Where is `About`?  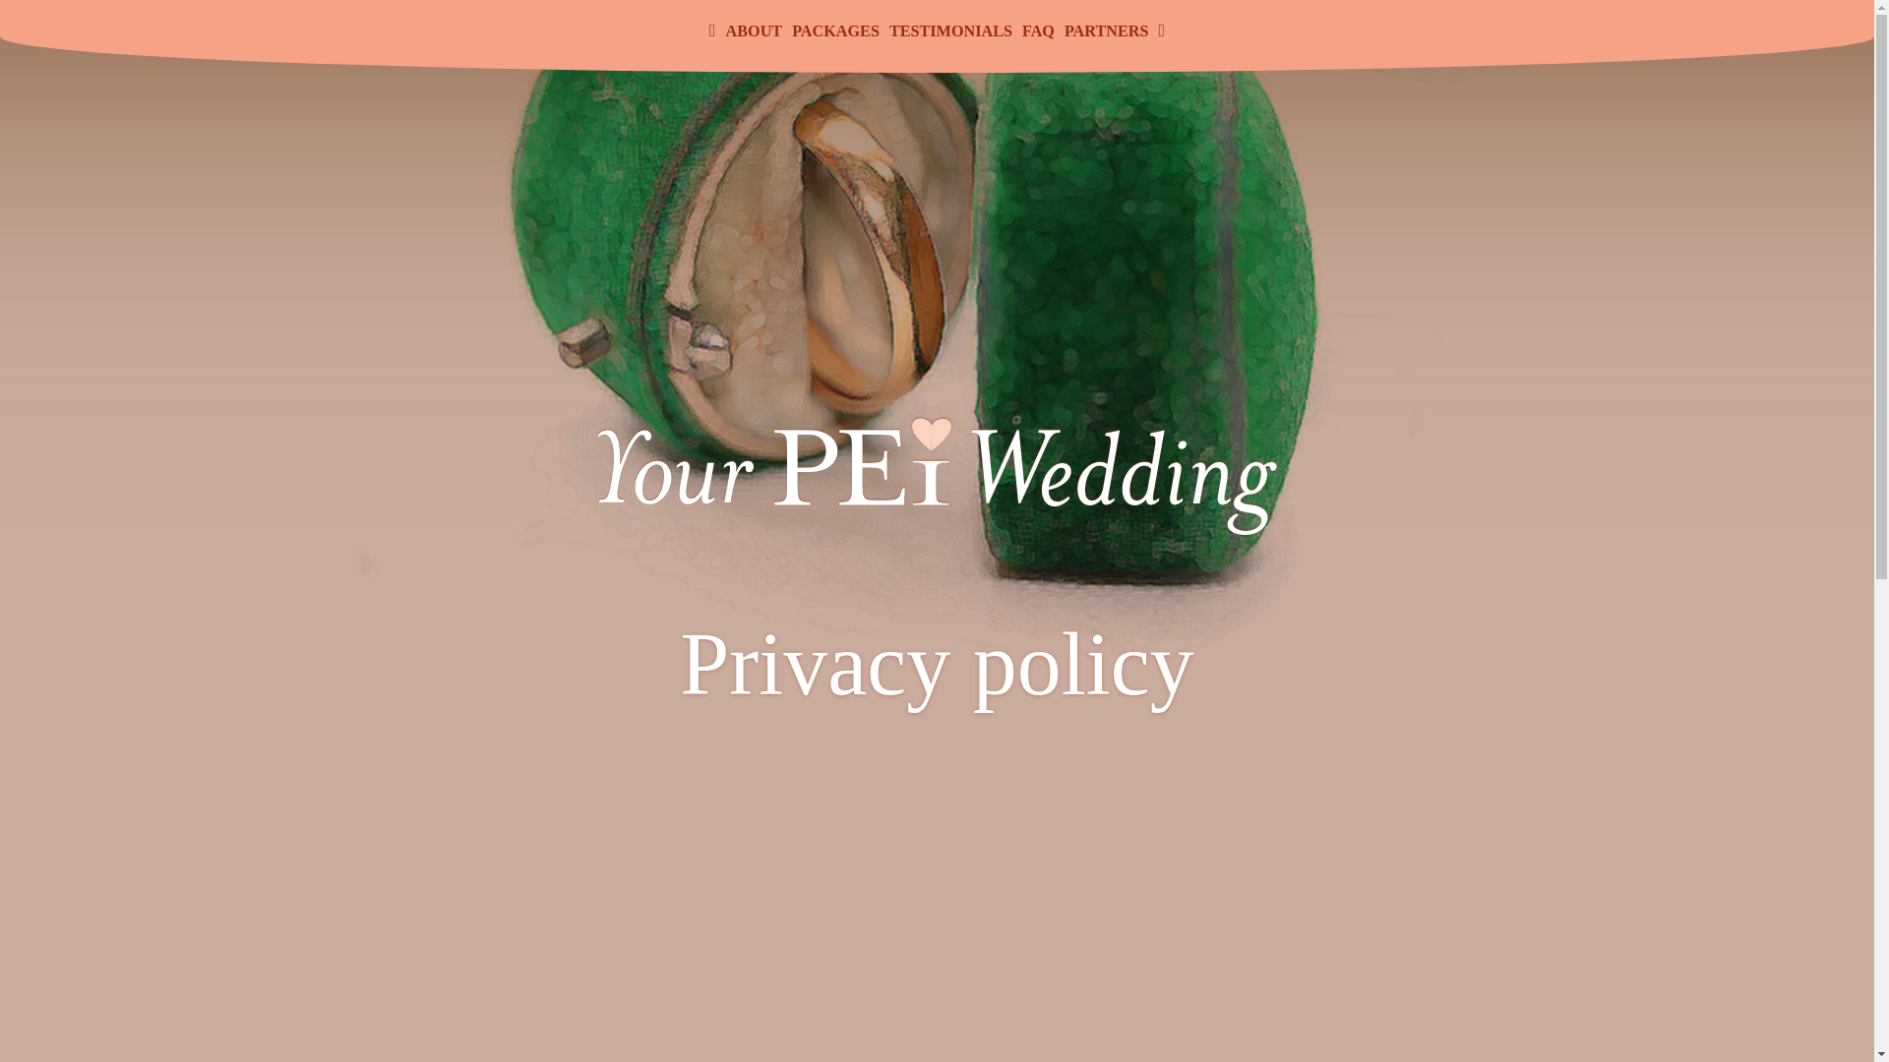 About is located at coordinates (754, 31).